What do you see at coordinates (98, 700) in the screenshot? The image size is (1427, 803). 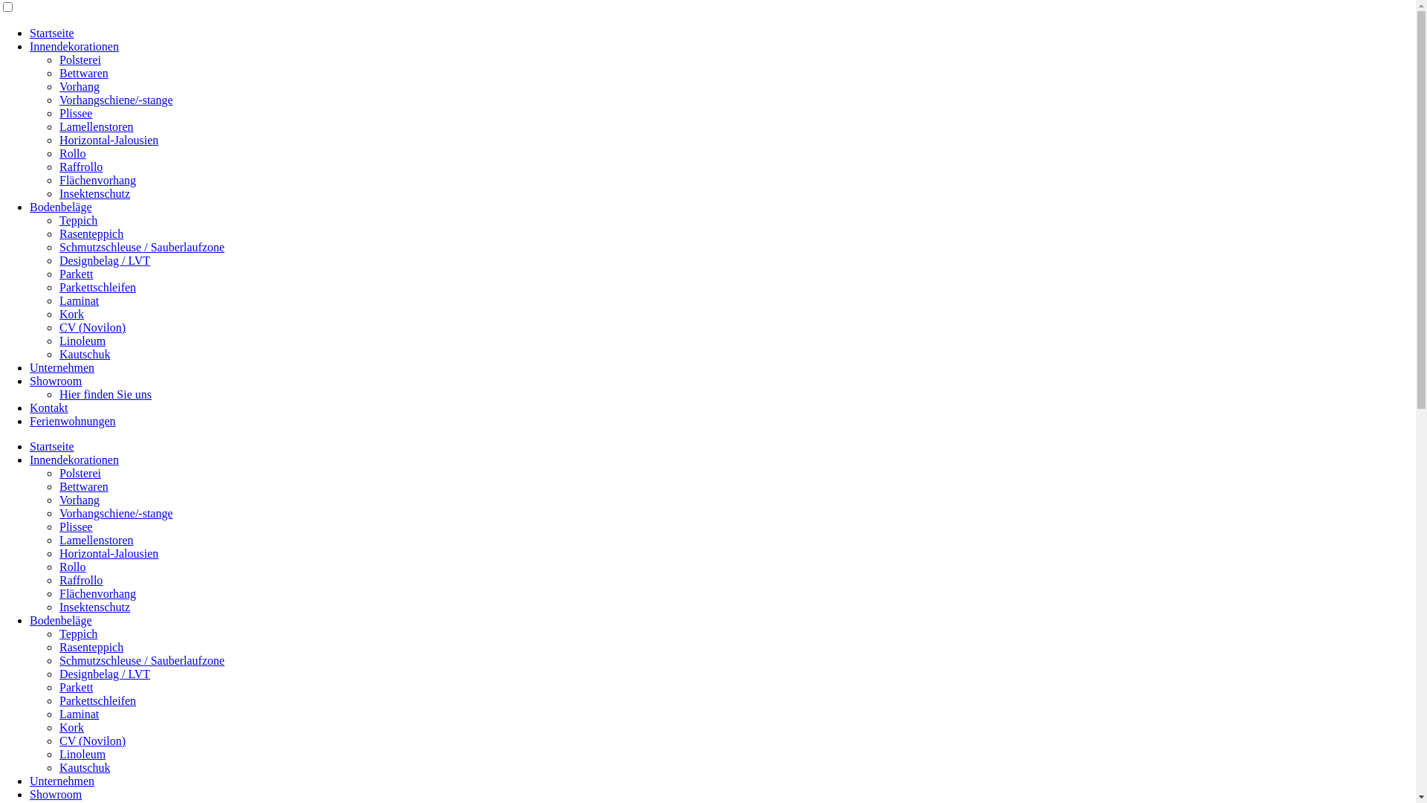 I see `Parkettschleifen` at bounding box center [98, 700].